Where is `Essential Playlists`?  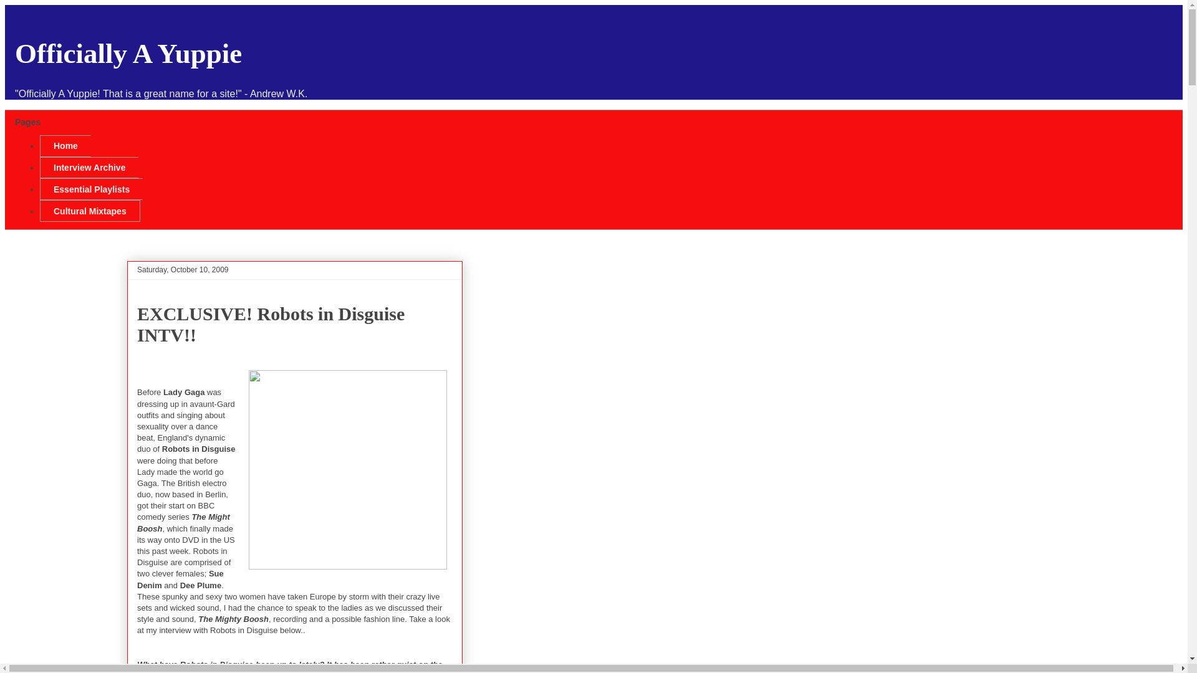 Essential Playlists is located at coordinates (91, 189).